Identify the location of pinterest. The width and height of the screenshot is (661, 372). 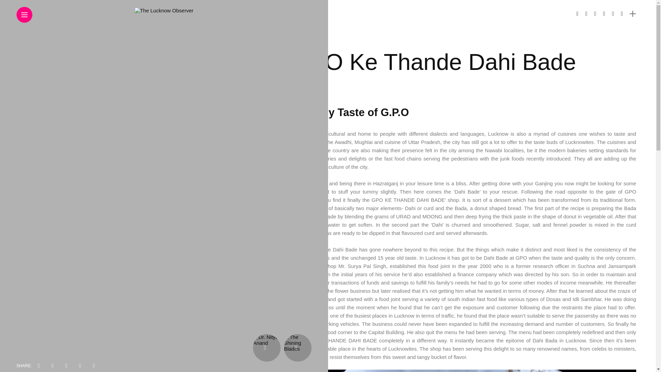
(80, 366).